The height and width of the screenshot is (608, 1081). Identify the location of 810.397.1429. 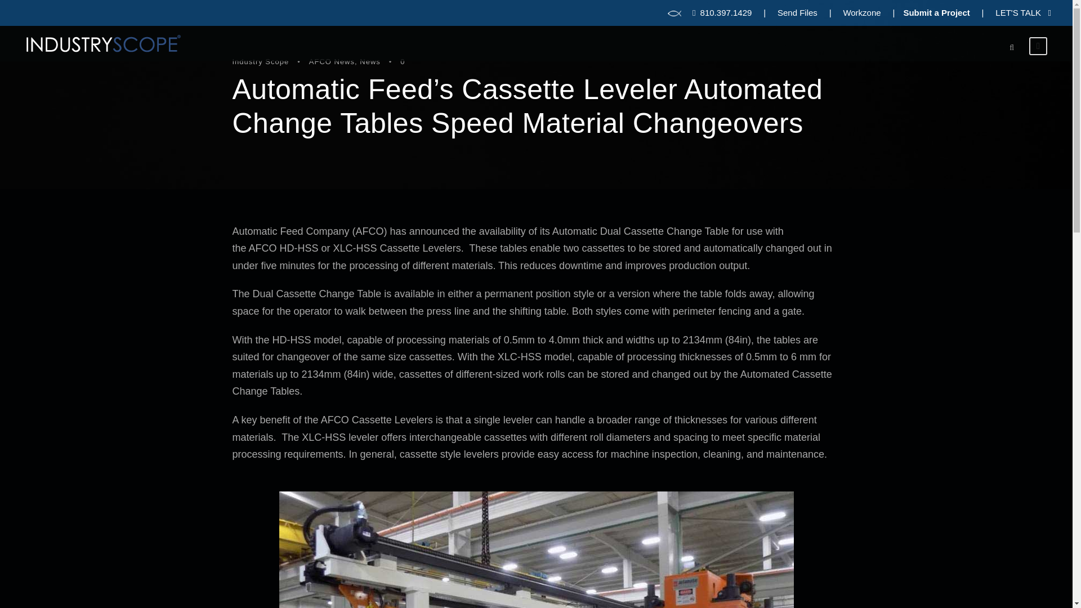
(726, 12).